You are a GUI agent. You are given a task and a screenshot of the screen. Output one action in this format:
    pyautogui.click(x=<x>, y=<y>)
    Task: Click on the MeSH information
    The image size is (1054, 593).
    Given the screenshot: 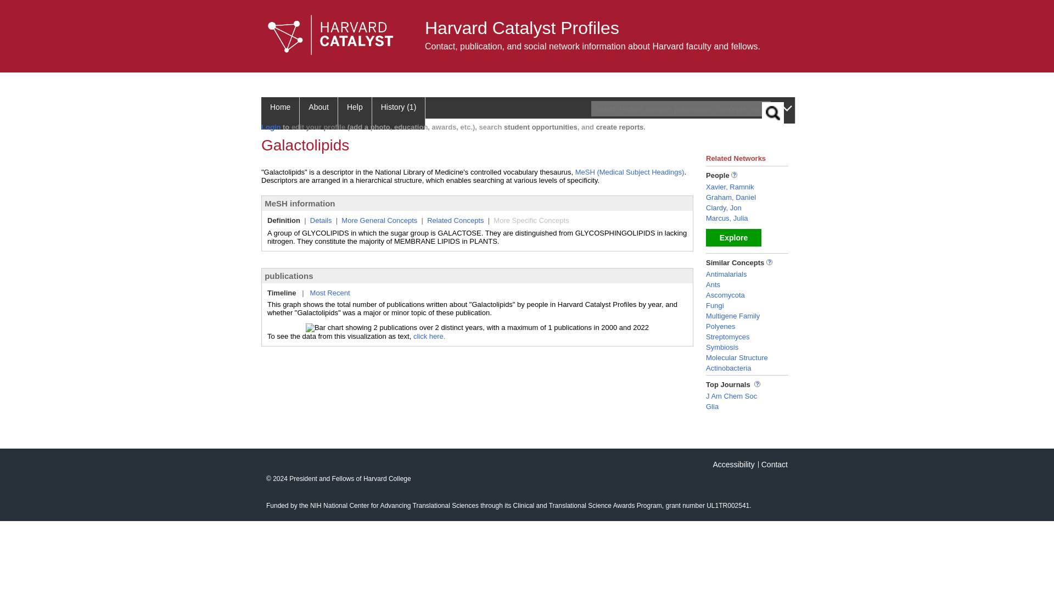 What is the action you would take?
    pyautogui.click(x=300, y=203)
    